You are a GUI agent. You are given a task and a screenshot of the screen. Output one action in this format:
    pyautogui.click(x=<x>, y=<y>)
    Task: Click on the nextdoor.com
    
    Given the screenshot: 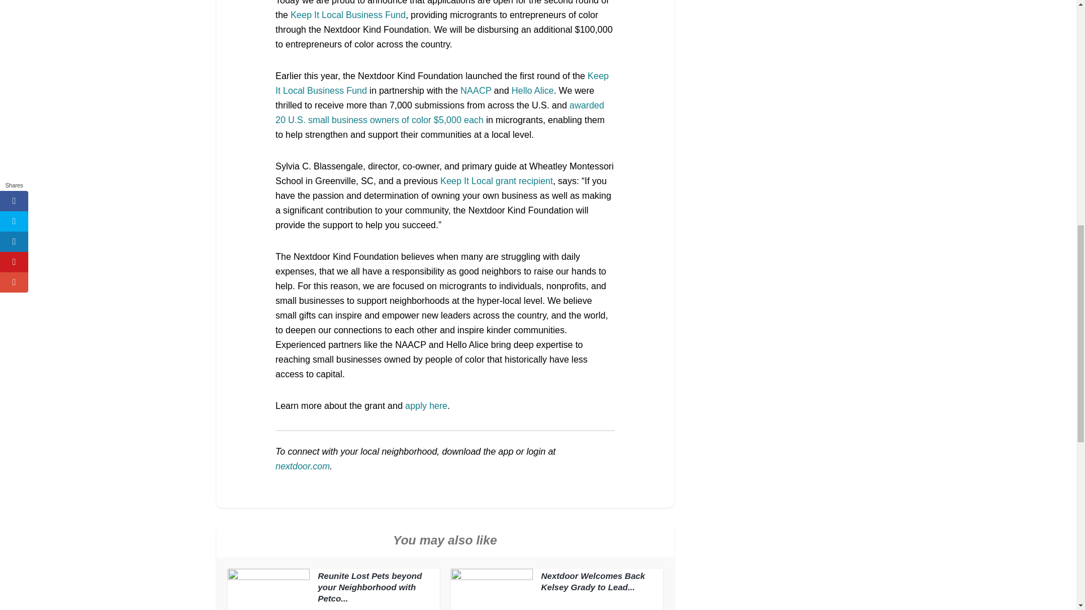 What is the action you would take?
    pyautogui.click(x=302, y=465)
    